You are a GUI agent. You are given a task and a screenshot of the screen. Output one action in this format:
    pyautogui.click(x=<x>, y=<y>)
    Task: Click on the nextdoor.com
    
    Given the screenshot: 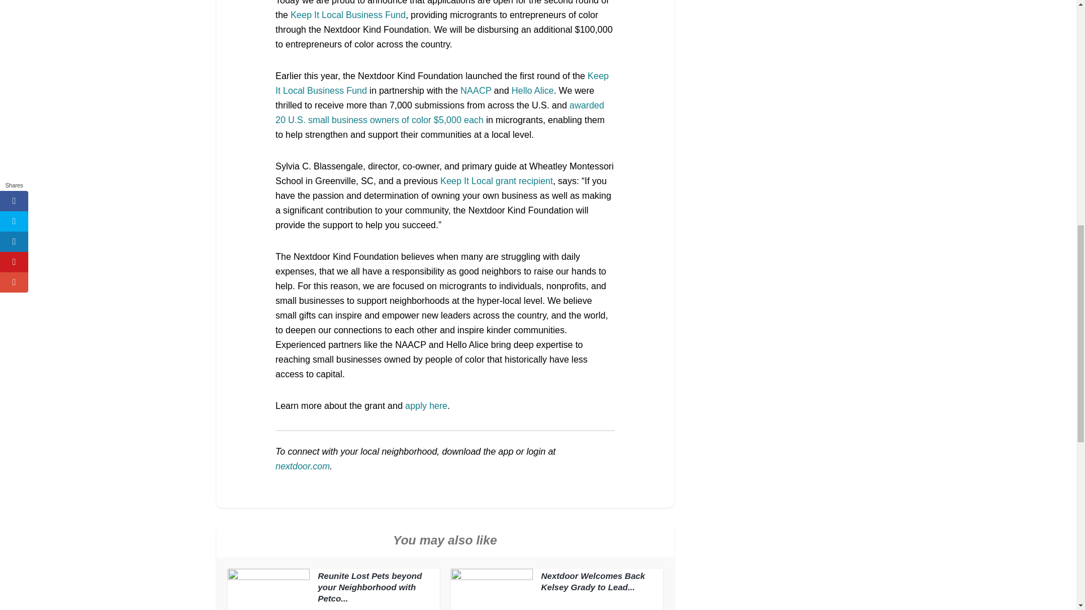 What is the action you would take?
    pyautogui.click(x=302, y=465)
    